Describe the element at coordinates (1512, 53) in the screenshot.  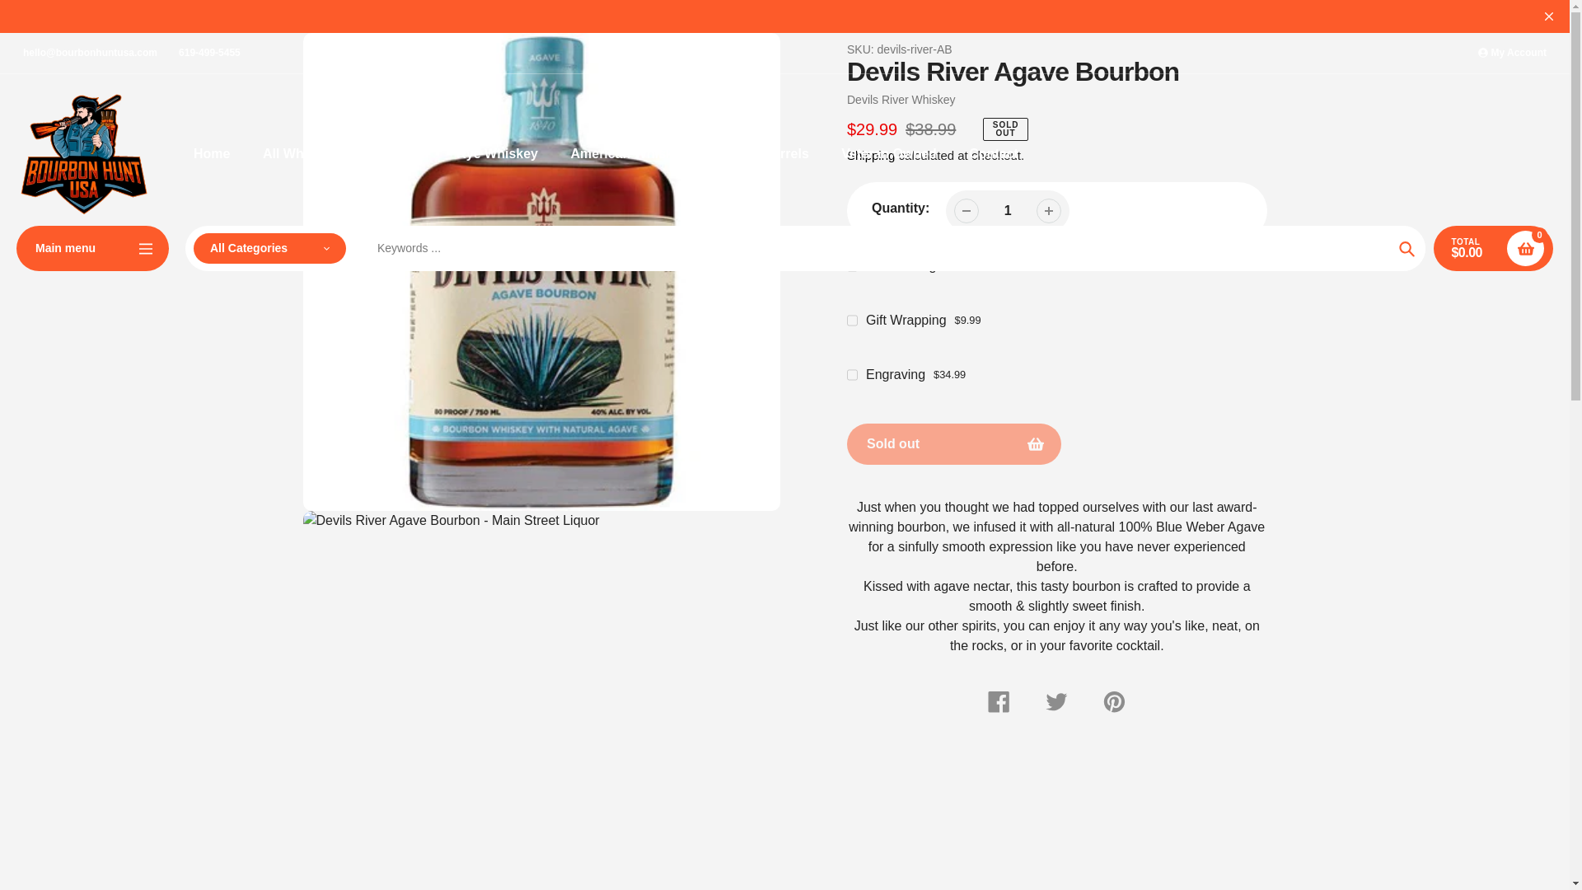
I see `My Account` at that location.